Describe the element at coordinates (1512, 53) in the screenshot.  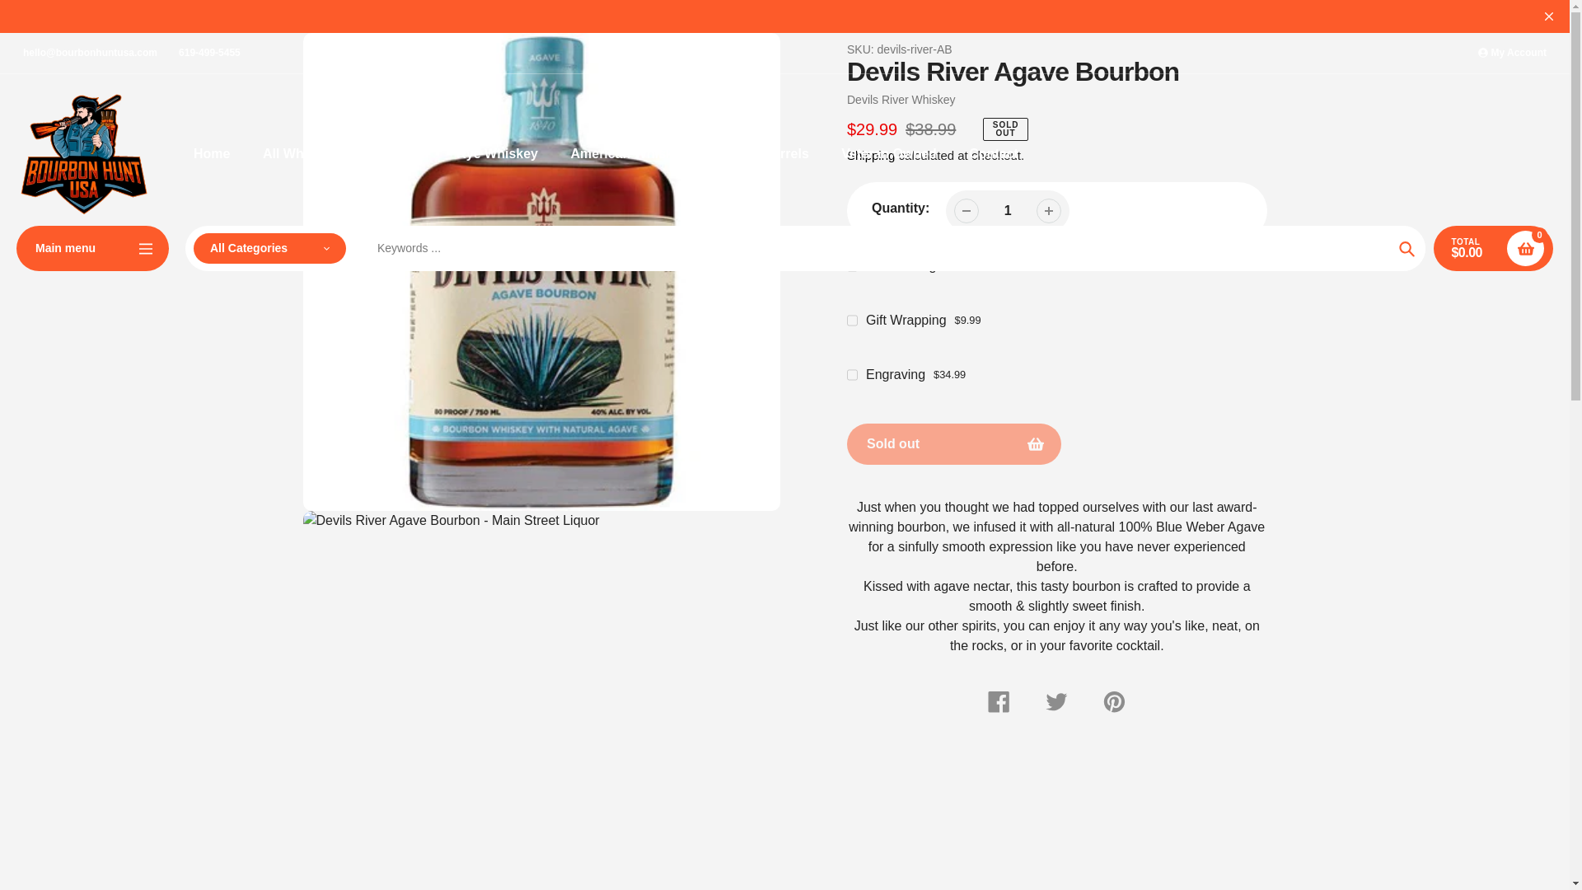
I see `My Account` at that location.